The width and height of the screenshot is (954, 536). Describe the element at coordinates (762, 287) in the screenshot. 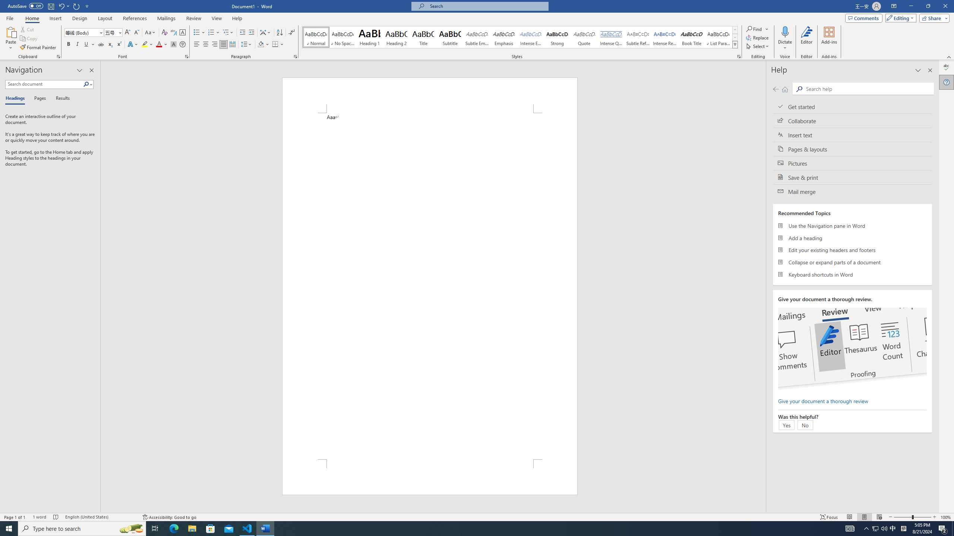

I see `Class: NetUIScrollBar` at that location.